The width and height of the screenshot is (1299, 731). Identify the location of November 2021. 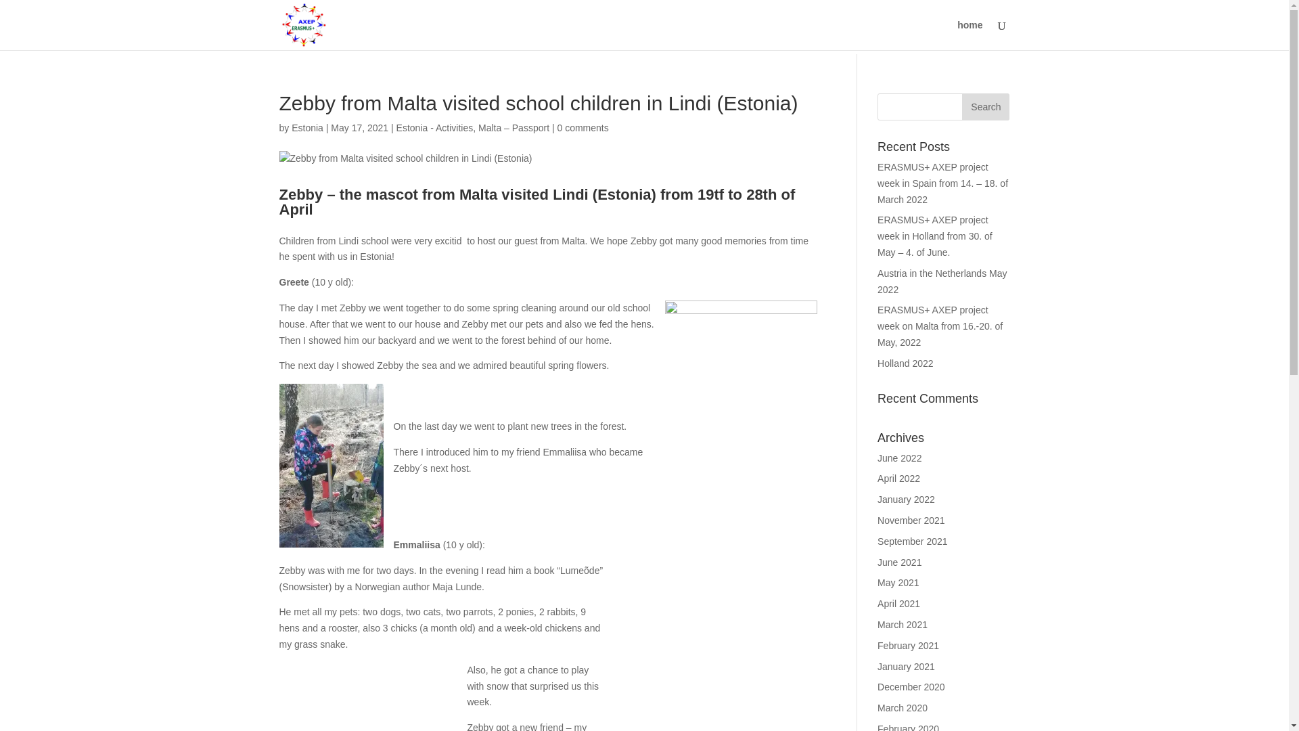
(911, 520).